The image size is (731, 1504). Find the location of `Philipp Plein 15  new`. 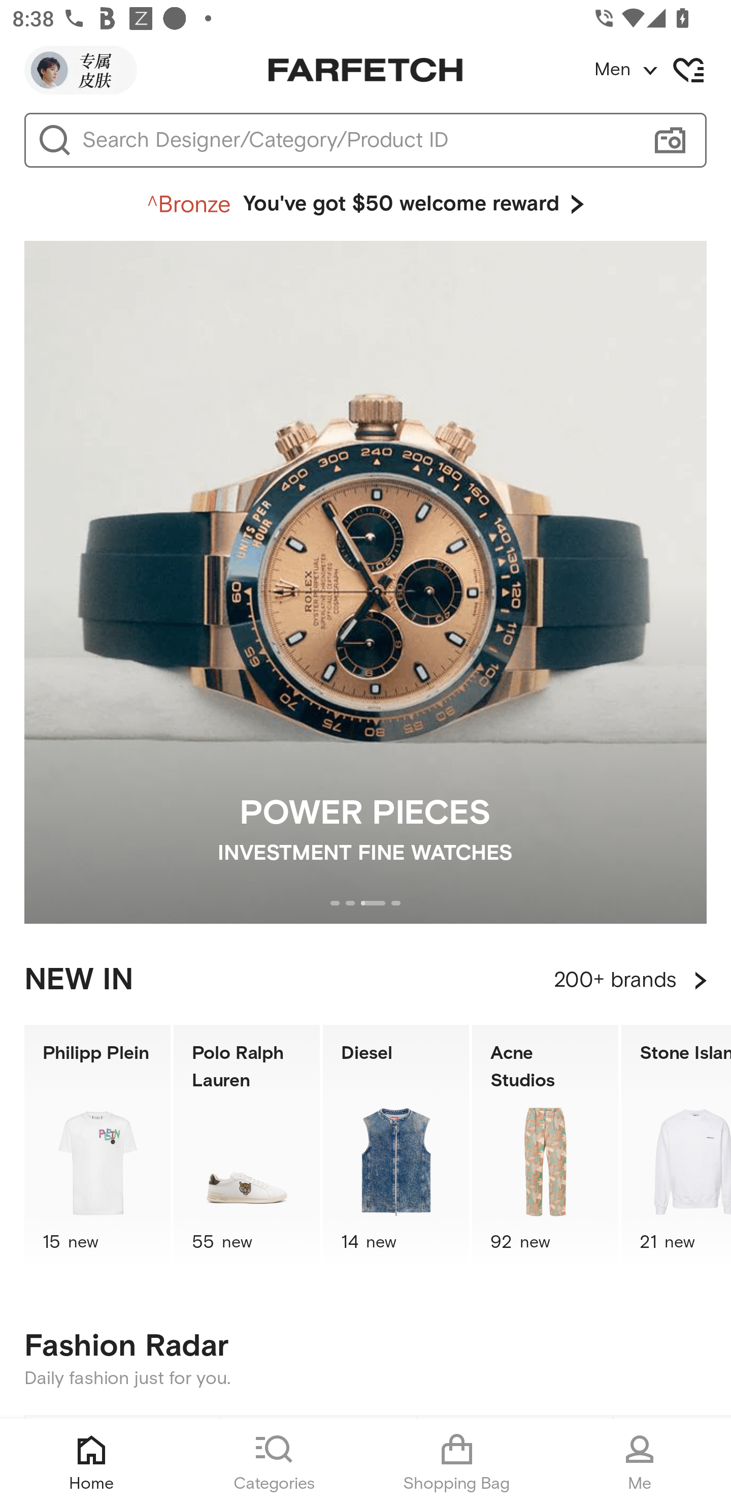

Philipp Plein 15  new is located at coordinates (97, 1148).